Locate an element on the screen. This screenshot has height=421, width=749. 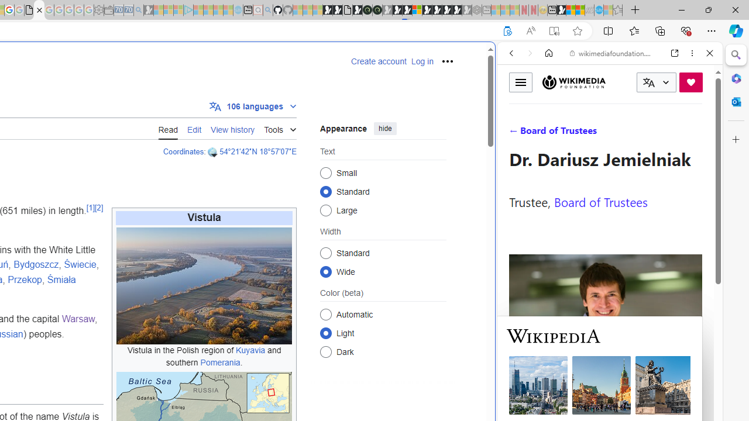
Large is located at coordinates (325, 210).